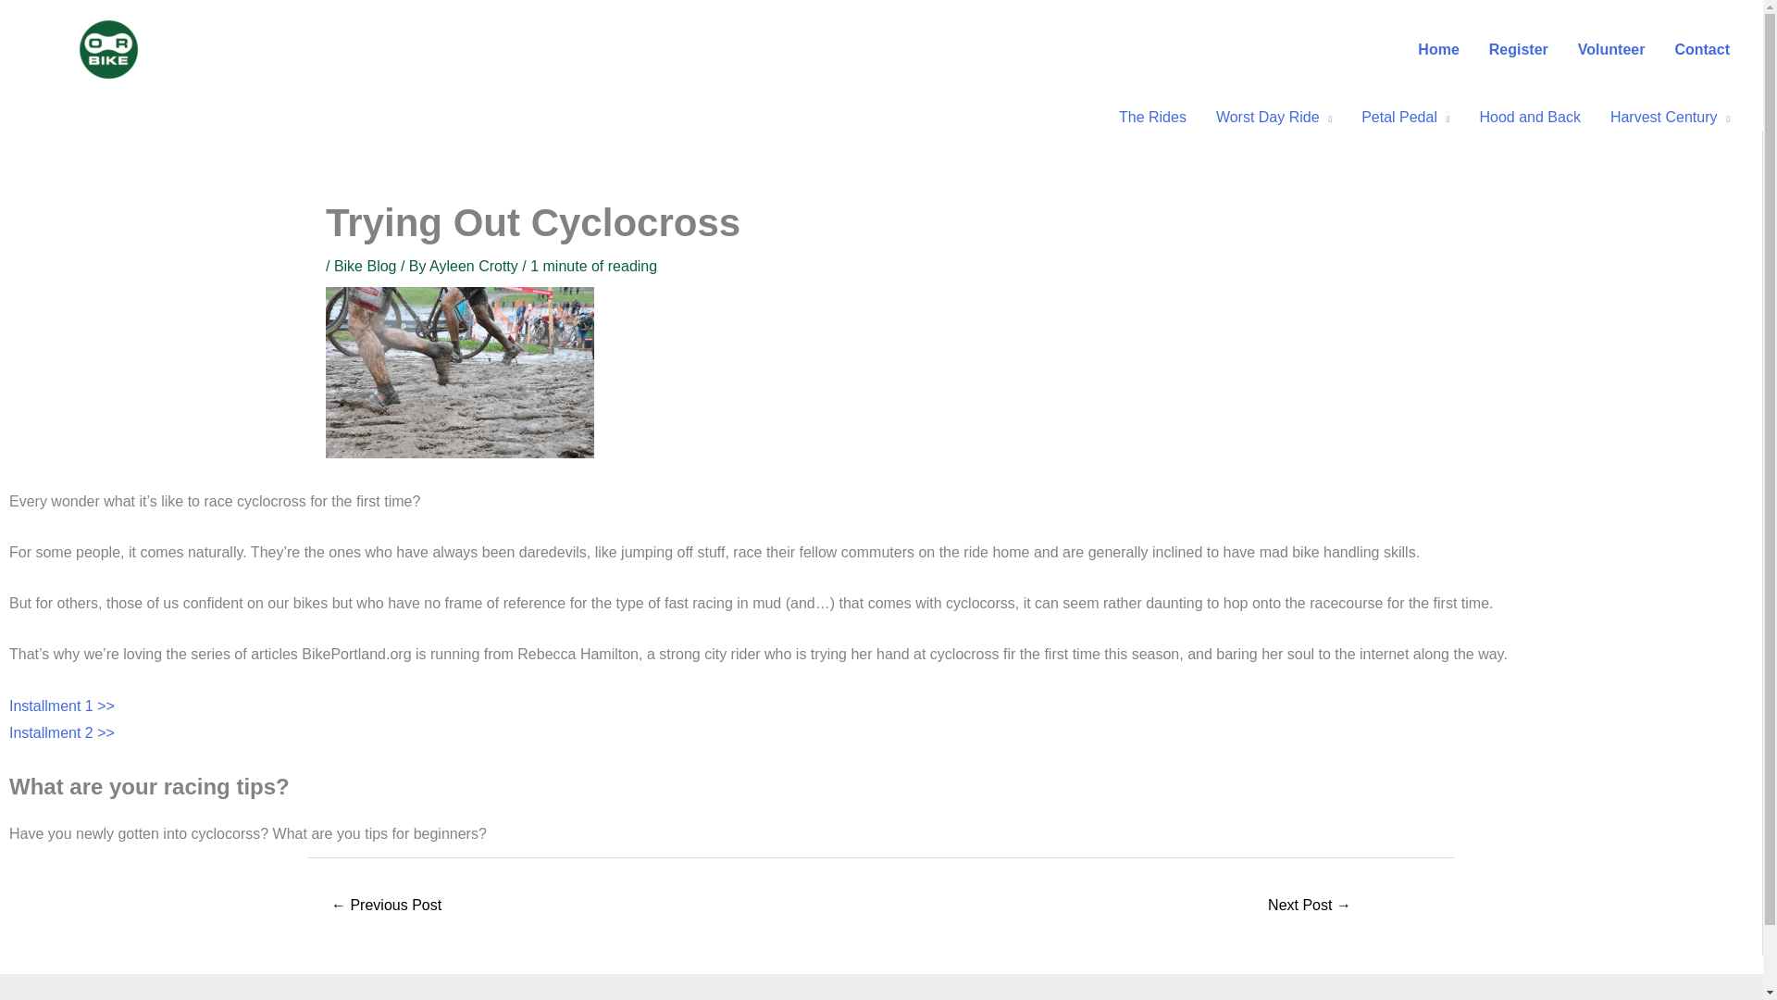 The width and height of the screenshot is (1777, 1000). Describe the element at coordinates (1274, 117) in the screenshot. I see `Worst Day Ride` at that location.